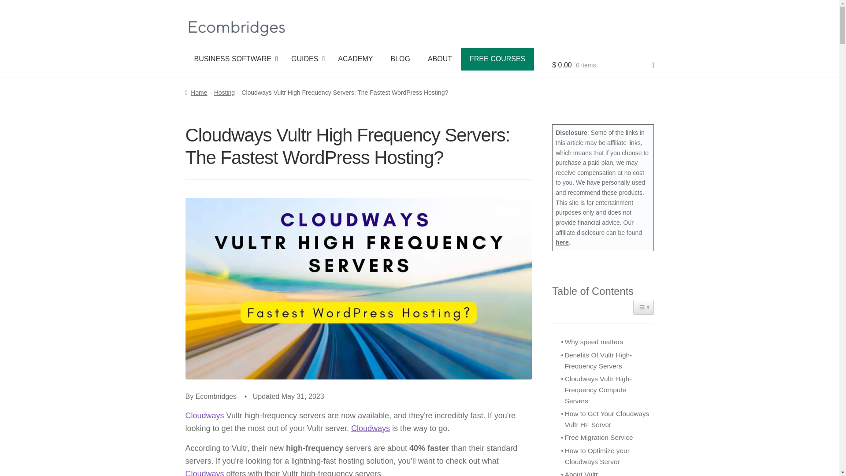  What do you see at coordinates (370, 428) in the screenshot?
I see `Skip to navigation` at bounding box center [370, 428].